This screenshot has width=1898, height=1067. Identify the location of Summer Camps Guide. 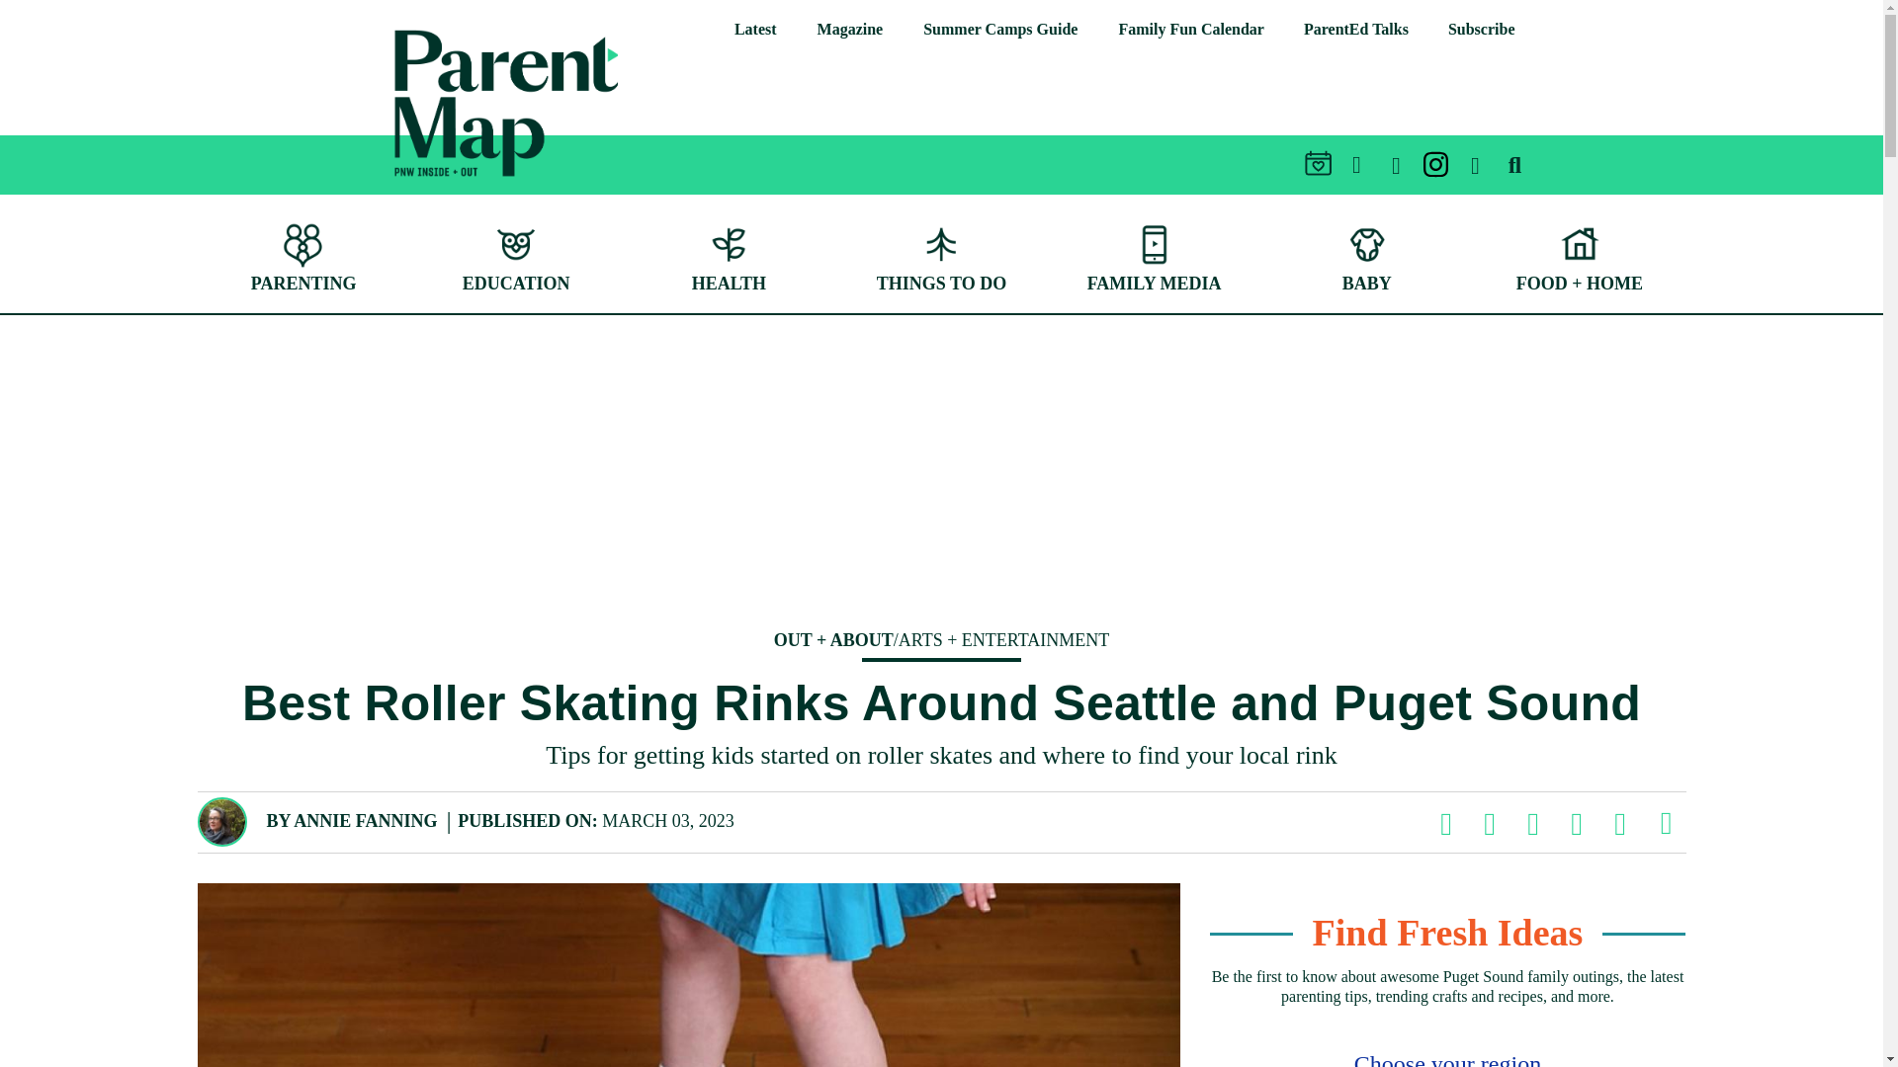
(999, 30).